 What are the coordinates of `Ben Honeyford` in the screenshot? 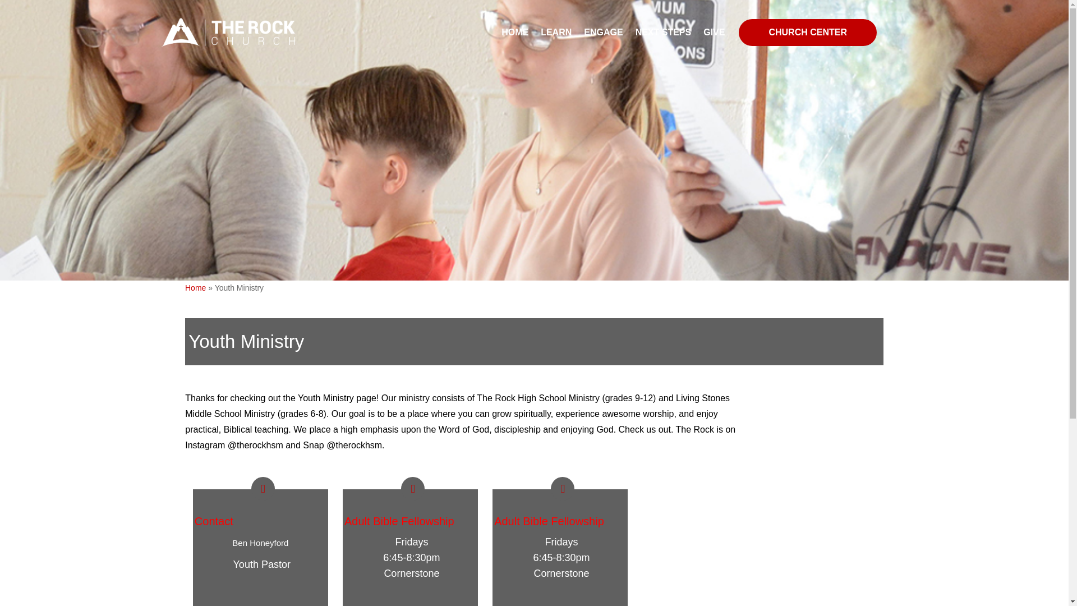 It's located at (260, 543).